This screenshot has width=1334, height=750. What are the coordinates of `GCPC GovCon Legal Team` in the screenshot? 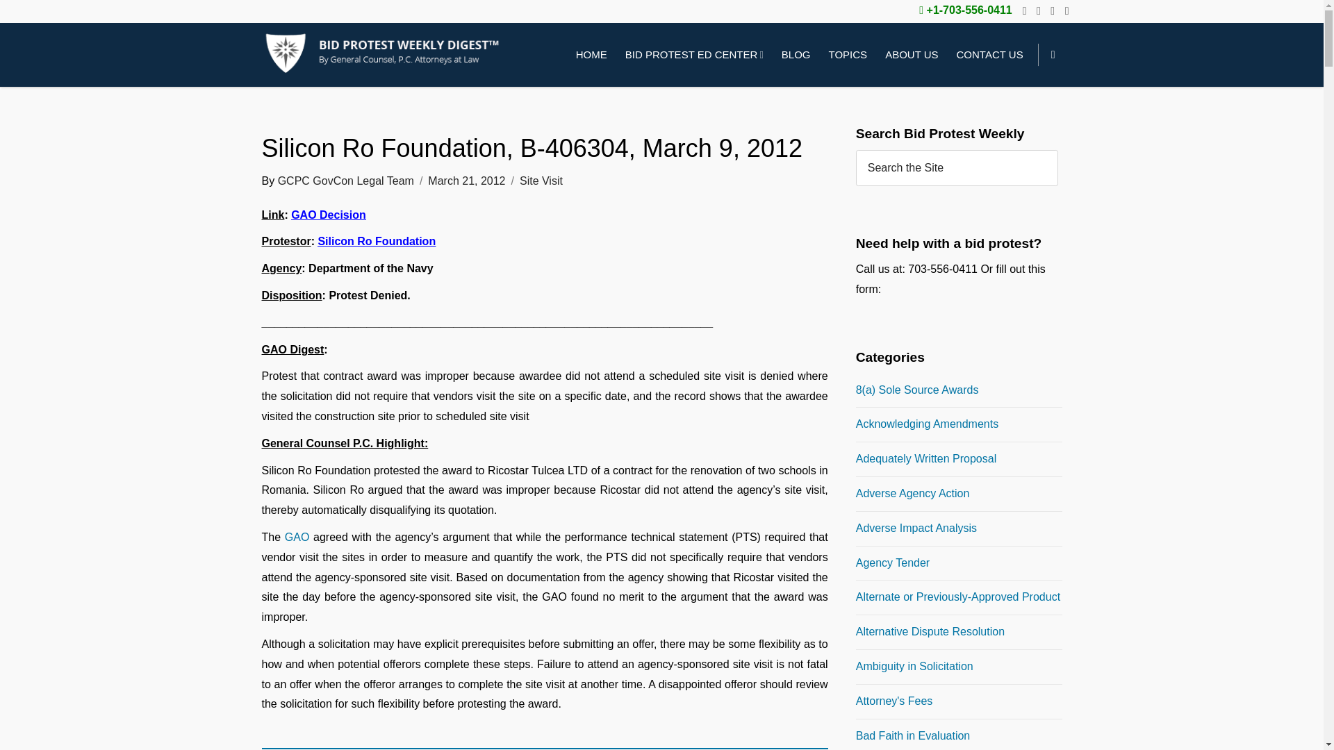 It's located at (345, 181).